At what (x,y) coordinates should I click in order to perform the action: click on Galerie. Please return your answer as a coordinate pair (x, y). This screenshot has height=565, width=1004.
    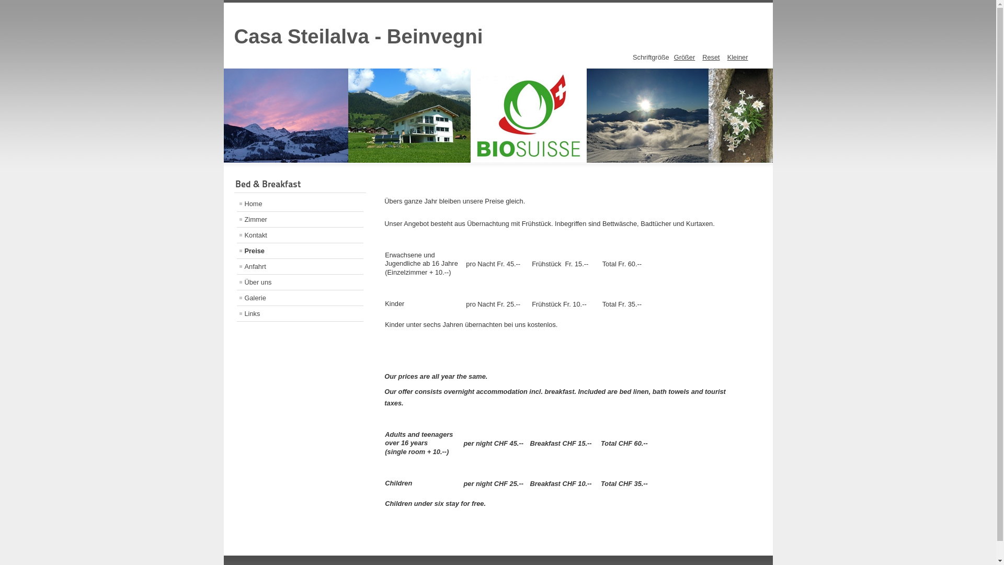
    Looking at the image, I should click on (300, 298).